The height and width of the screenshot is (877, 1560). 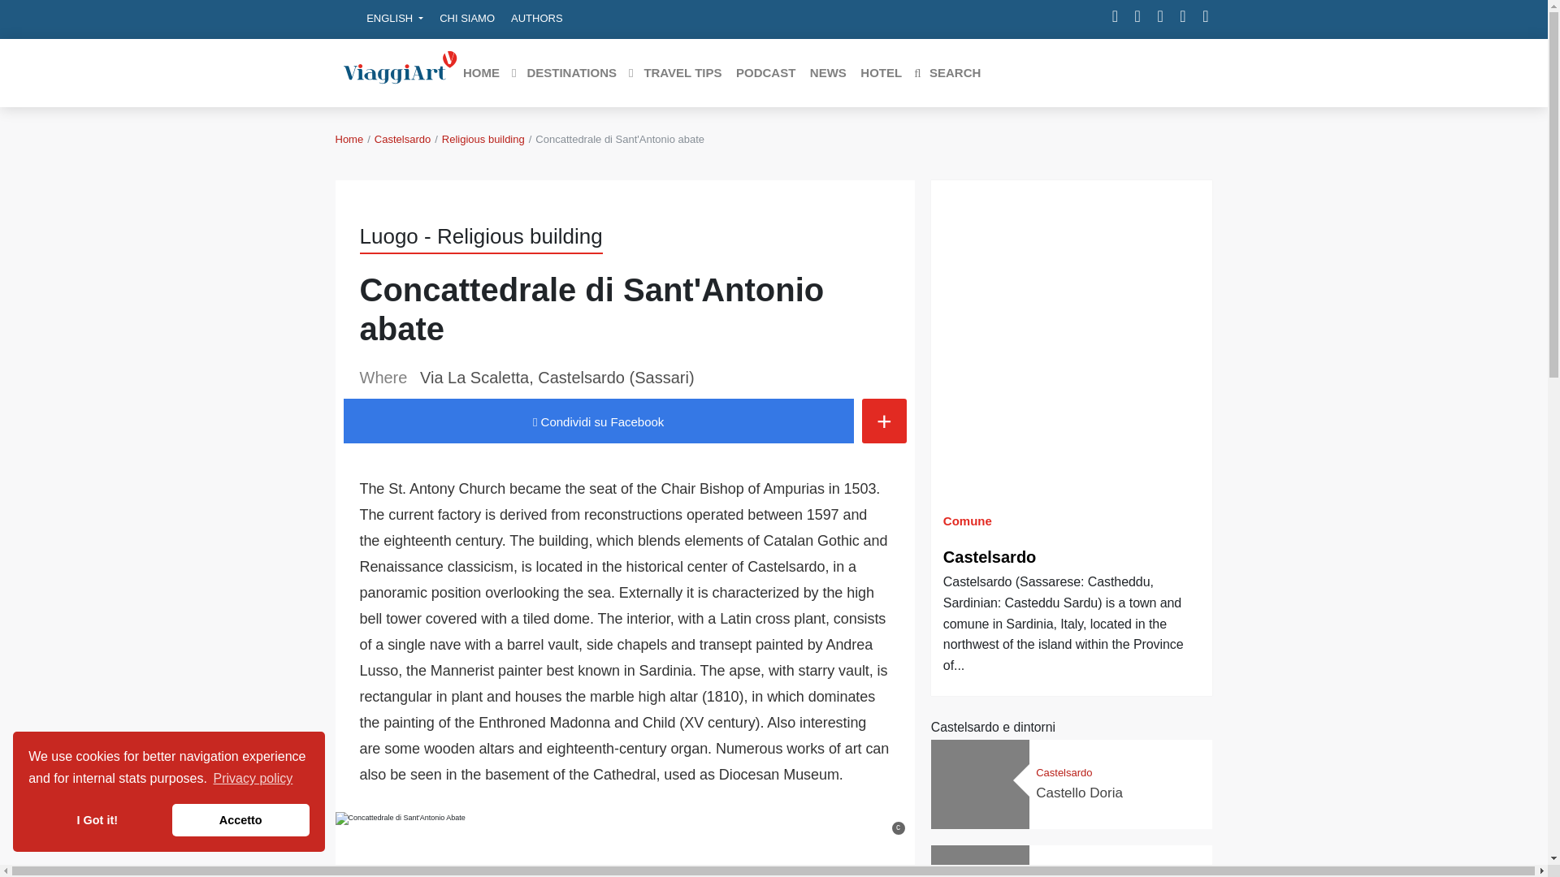 What do you see at coordinates (240, 820) in the screenshot?
I see `Accetto` at bounding box center [240, 820].